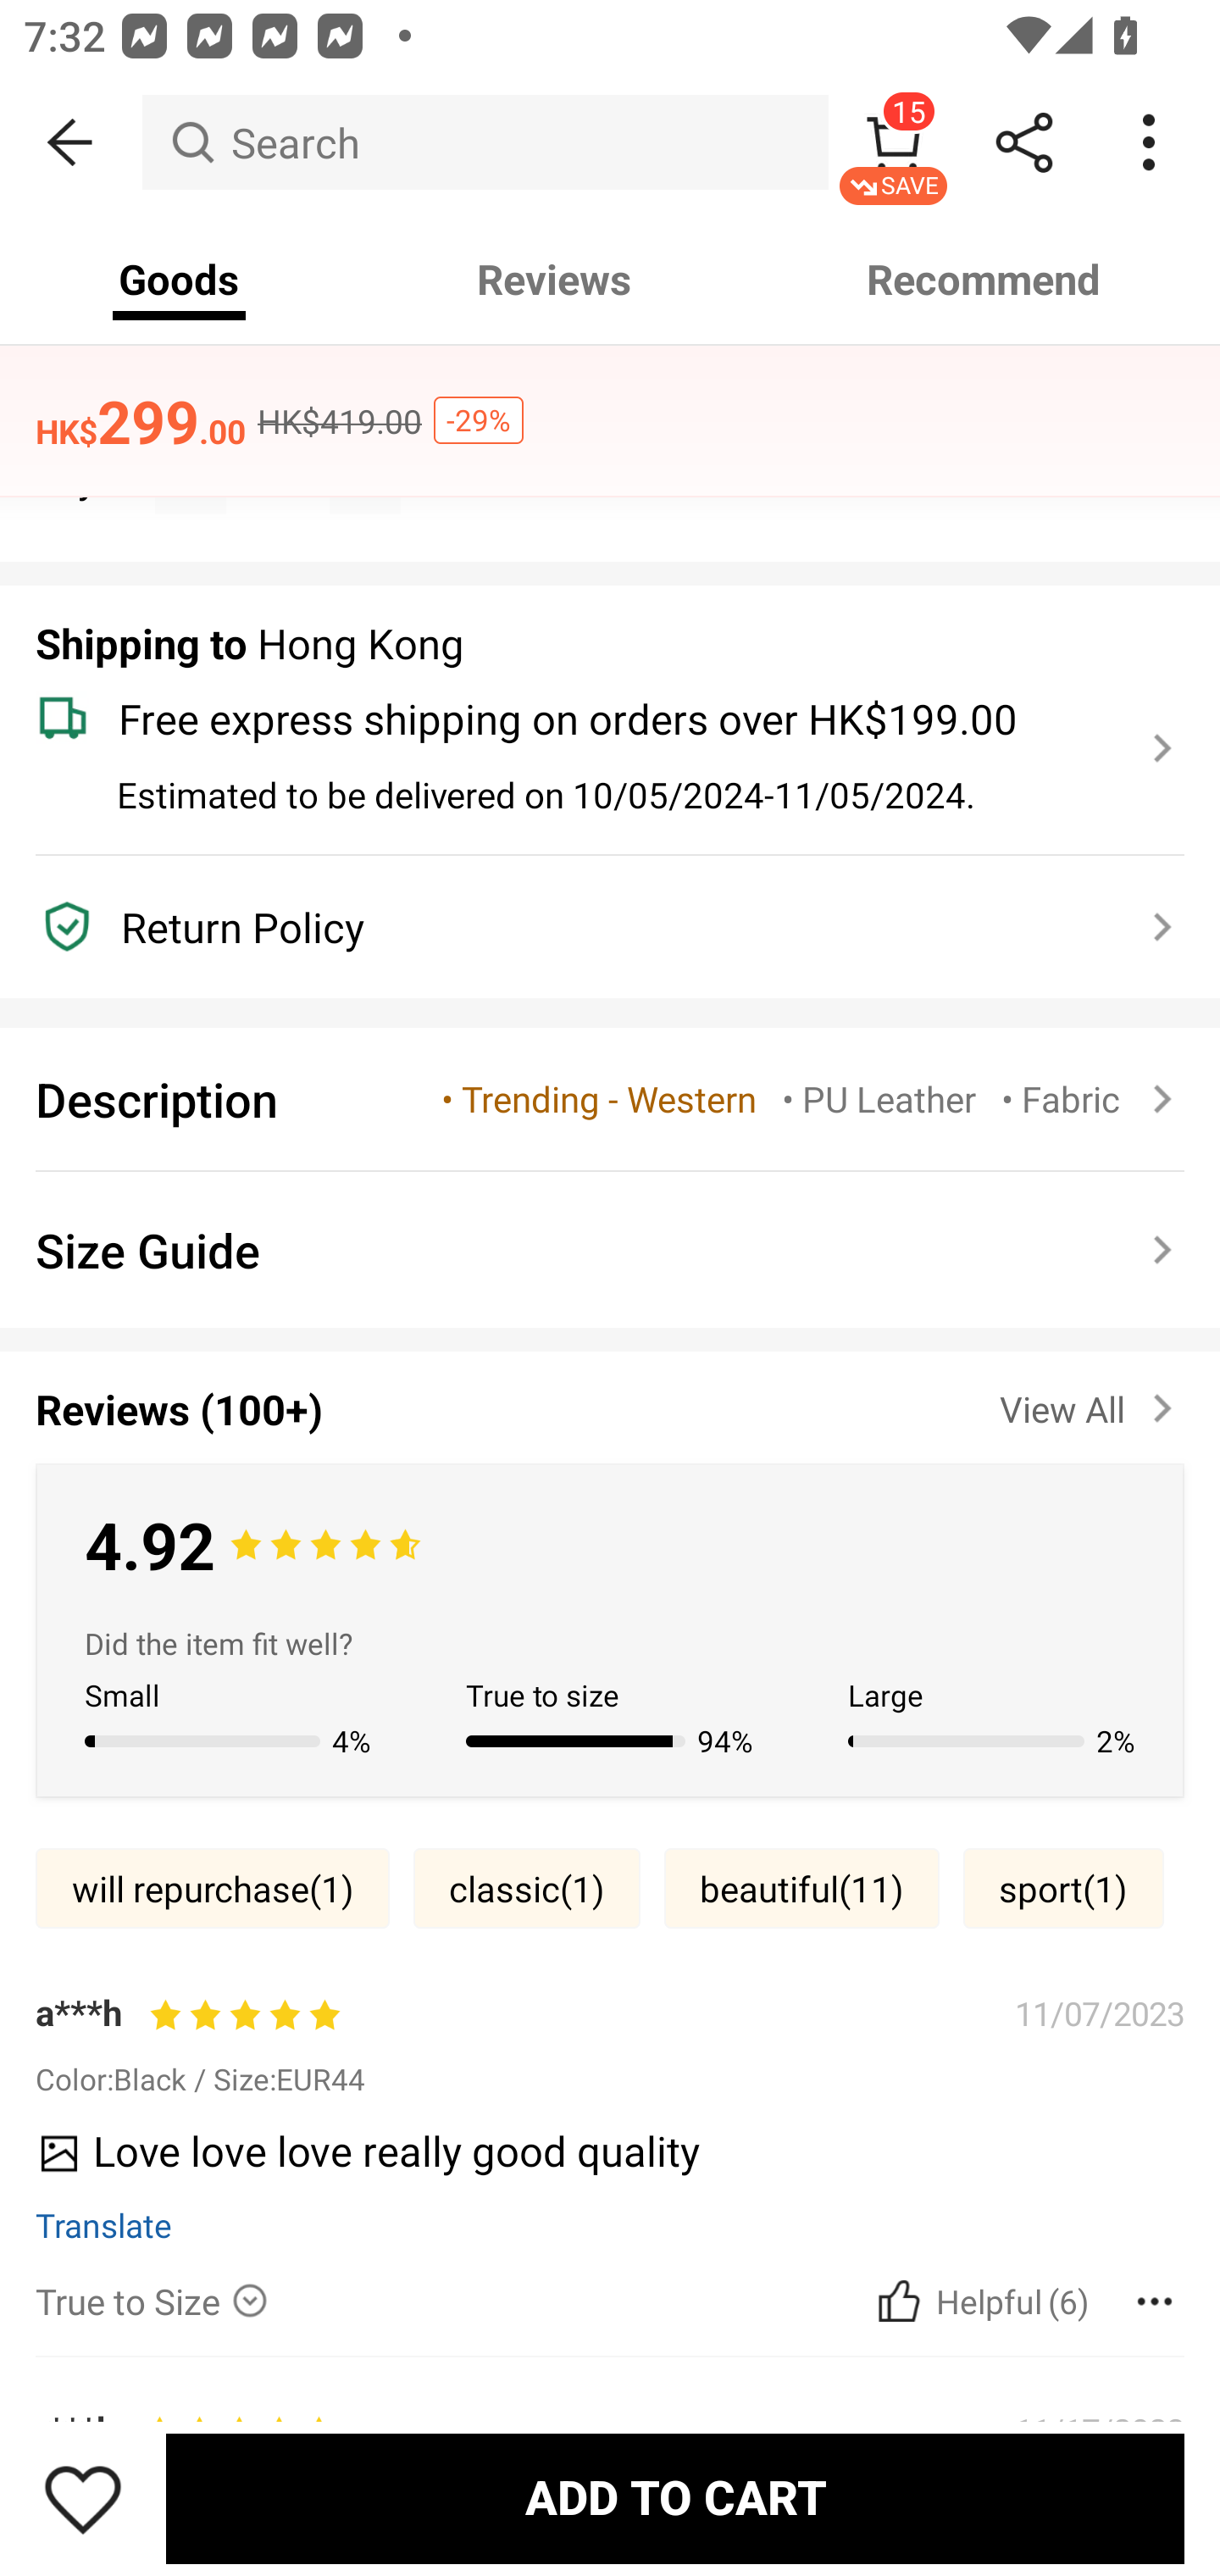 The width and height of the screenshot is (1220, 2576). Describe the element at coordinates (180, 280) in the screenshot. I see `Goods` at that location.